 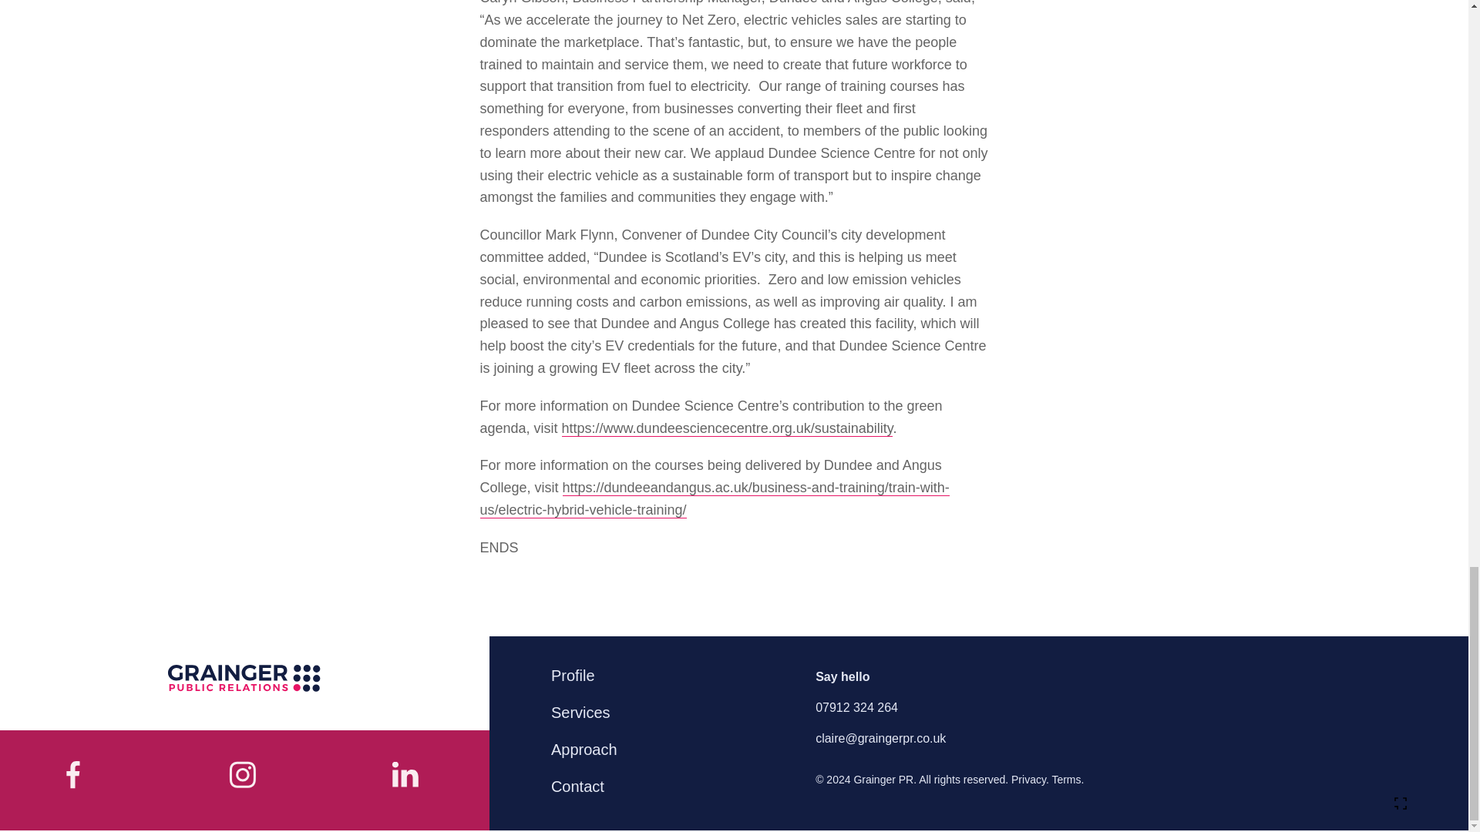 What do you see at coordinates (82, 780) in the screenshot?
I see `Facebook` at bounding box center [82, 780].